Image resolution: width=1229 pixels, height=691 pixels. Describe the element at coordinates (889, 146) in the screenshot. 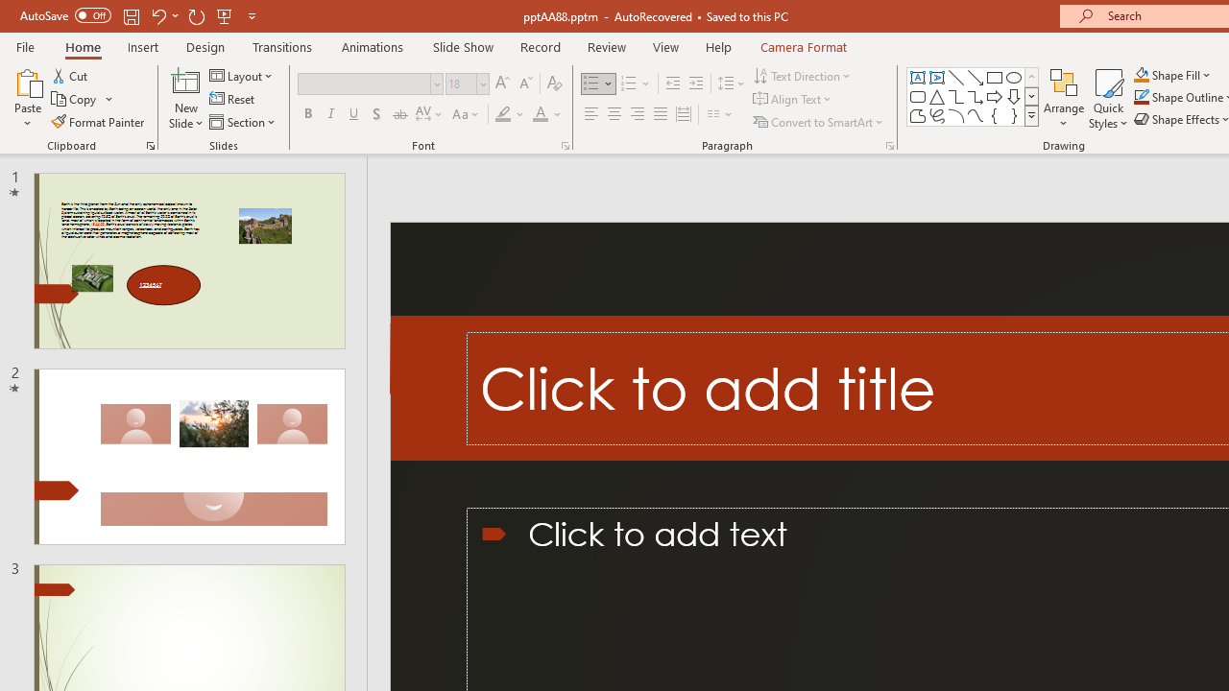

I see `Paragraph...` at that location.